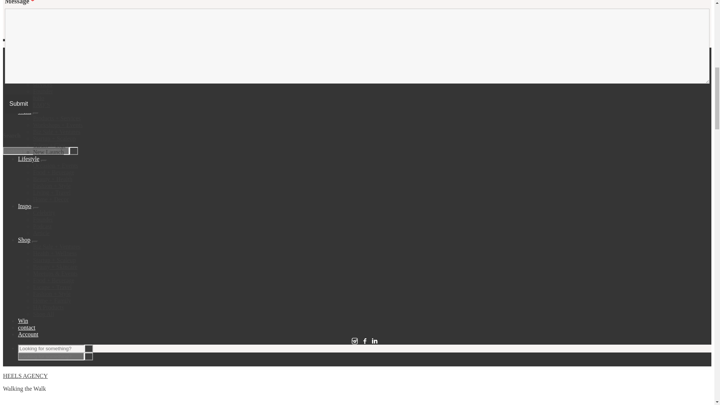 Image resolution: width=720 pixels, height=405 pixels. What do you see at coordinates (43, 91) in the screenshot?
I see `Founder` at bounding box center [43, 91].